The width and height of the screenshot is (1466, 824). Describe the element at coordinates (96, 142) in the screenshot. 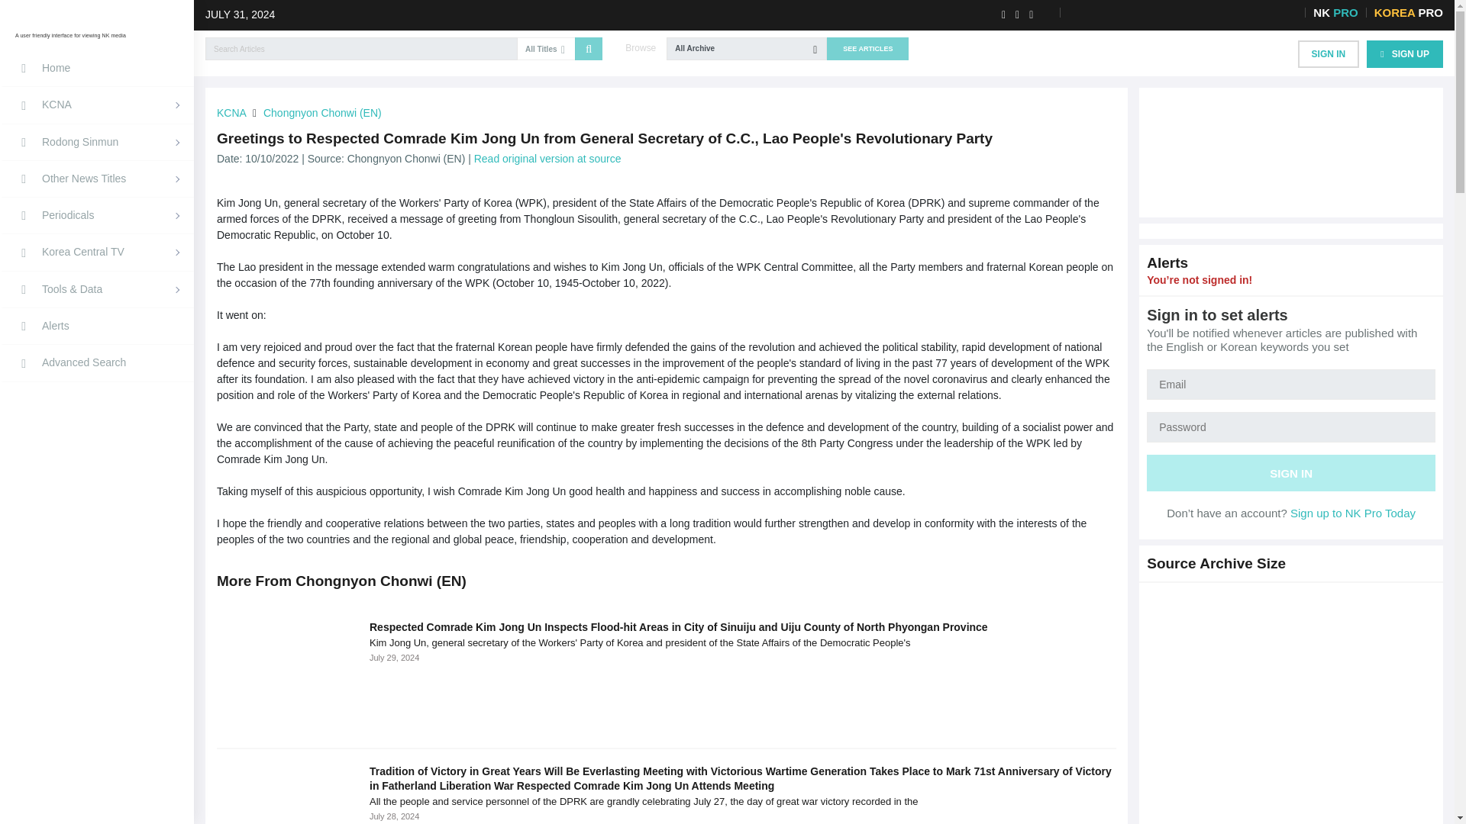

I see `Rodong Sinmun` at that location.